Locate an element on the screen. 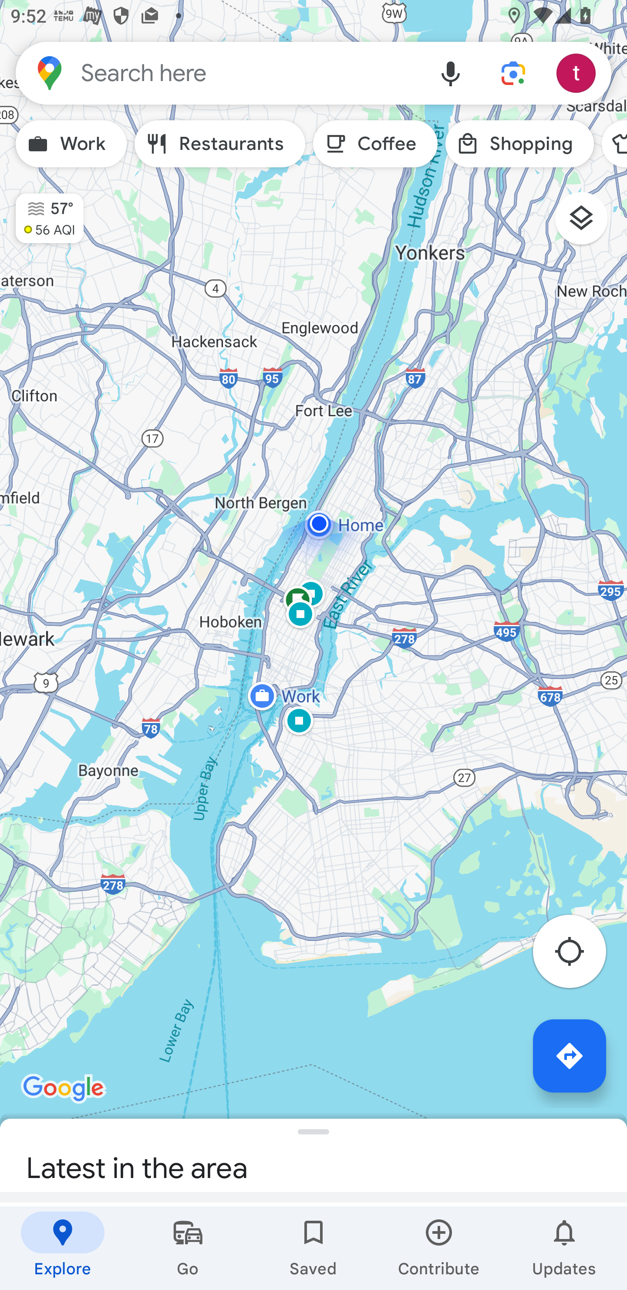  Contribute is located at coordinates (439, 1248).